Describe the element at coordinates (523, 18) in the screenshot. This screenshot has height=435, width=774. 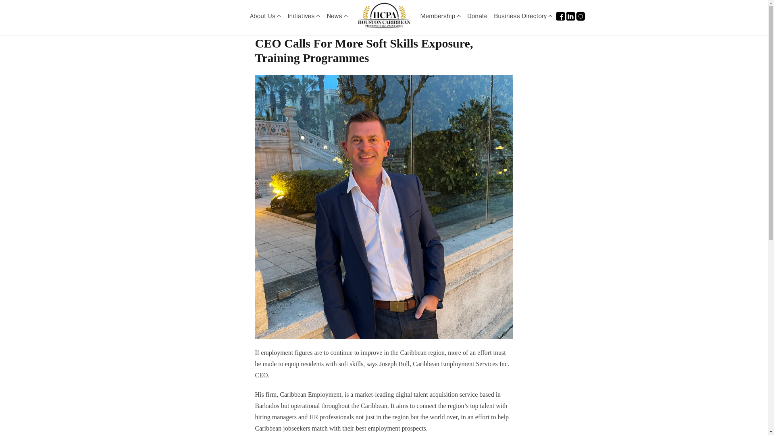
I see `Business Directory` at that location.